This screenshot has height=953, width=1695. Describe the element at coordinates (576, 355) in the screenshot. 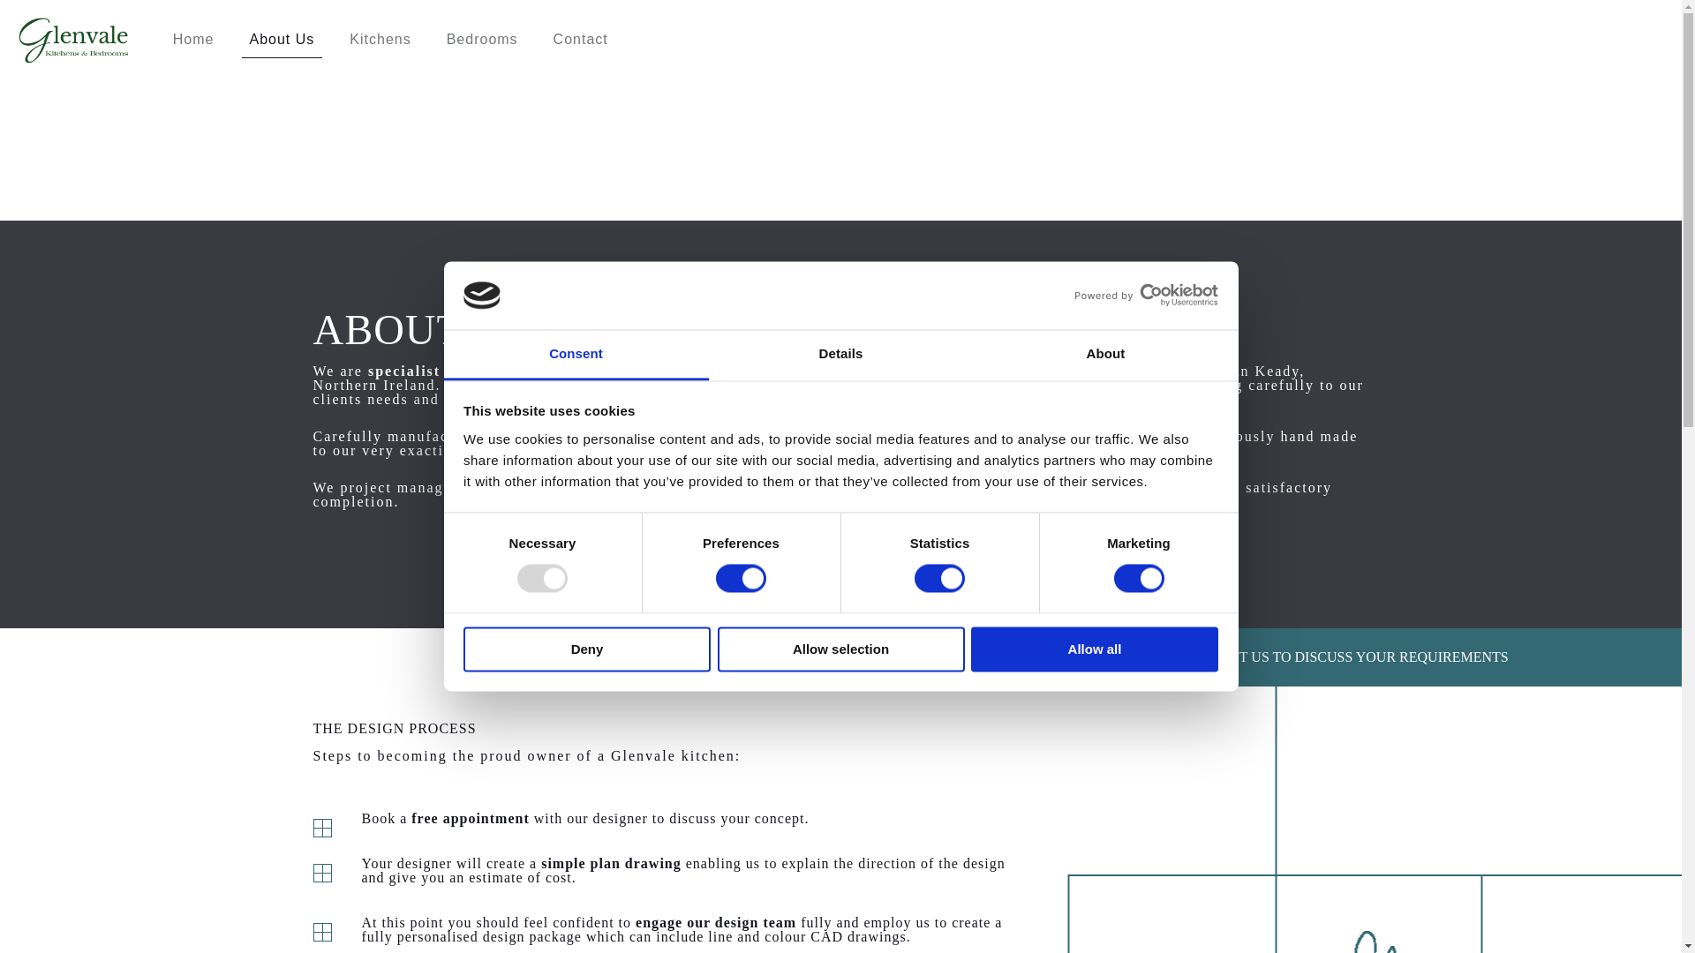

I see `Consent` at that location.